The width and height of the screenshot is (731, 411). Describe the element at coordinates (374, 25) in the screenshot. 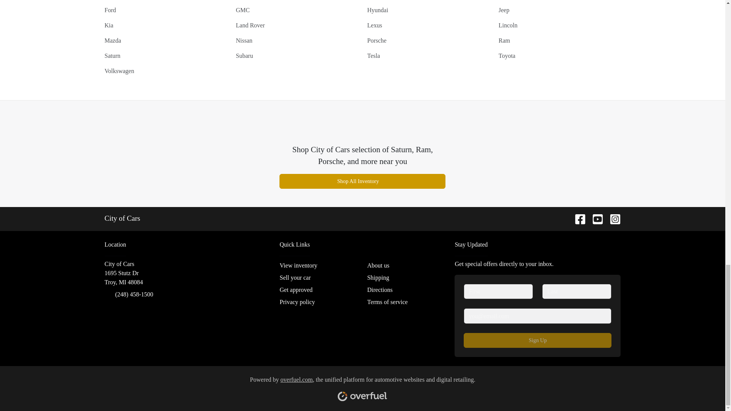

I see `Lexus` at that location.